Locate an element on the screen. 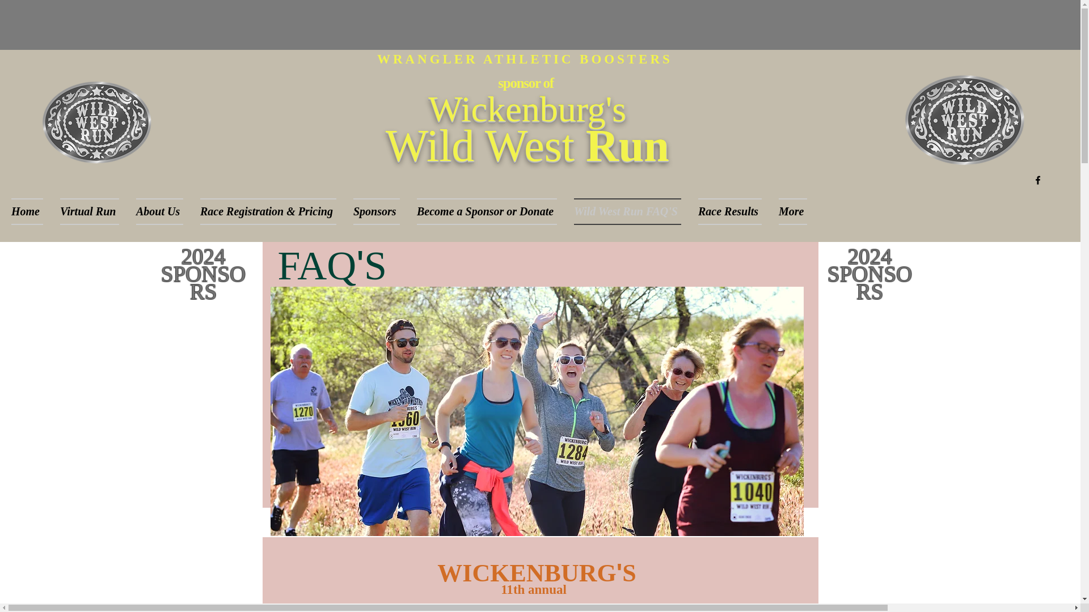 This screenshot has height=612, width=1089. Virtual Run is located at coordinates (89, 211).